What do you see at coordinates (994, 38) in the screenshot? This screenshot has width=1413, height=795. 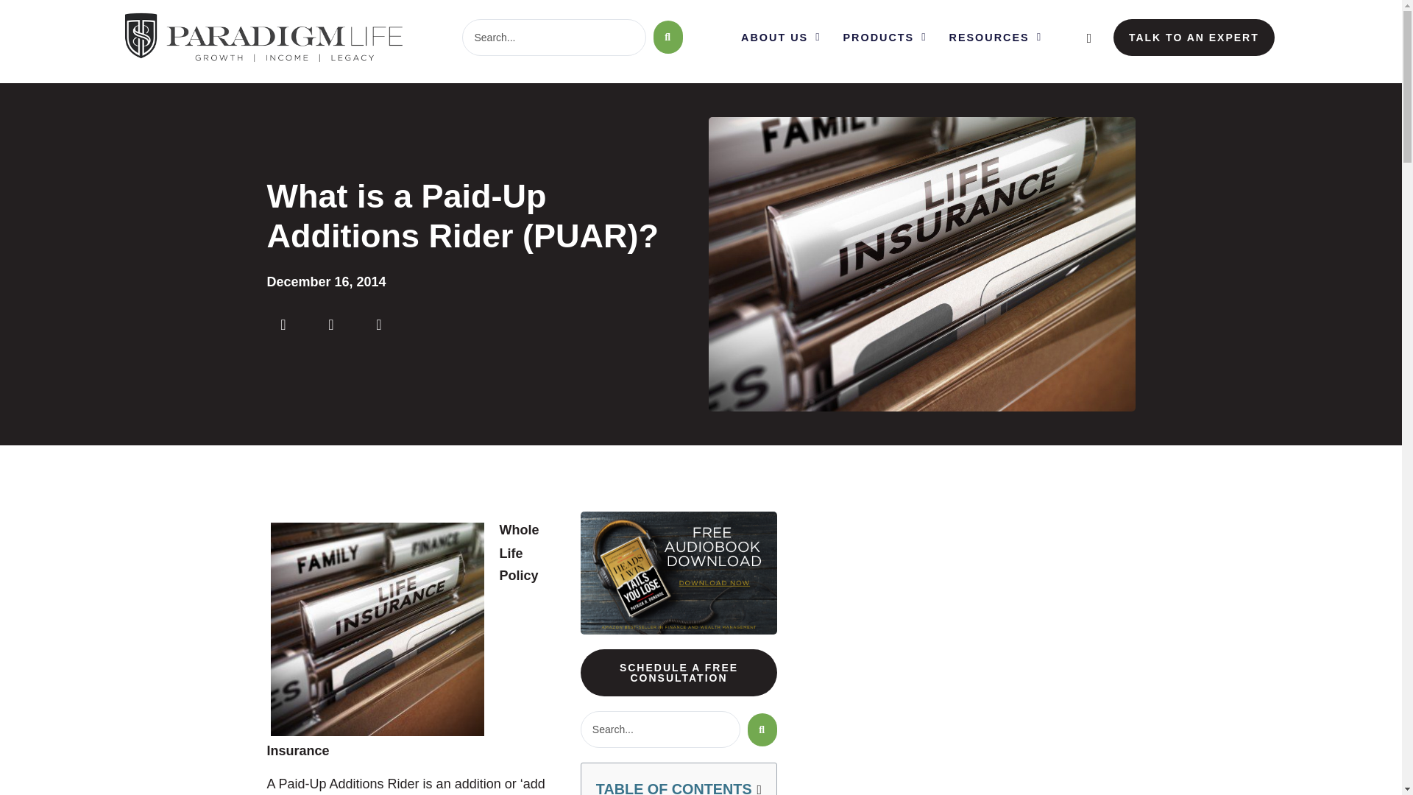 I see `RESOURCES` at bounding box center [994, 38].